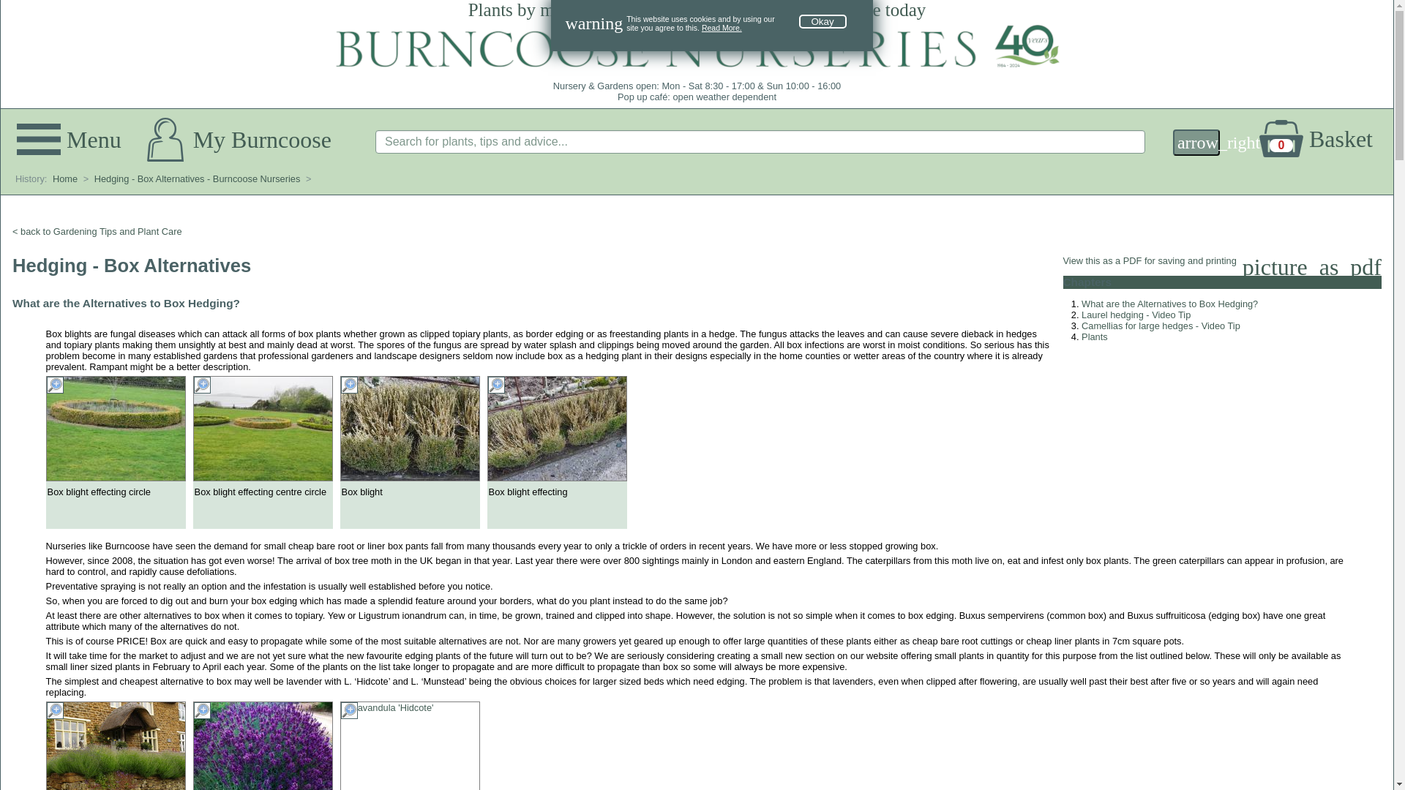 The width and height of the screenshot is (1405, 790). I want to click on Your basket is empty, so click(72, 142).